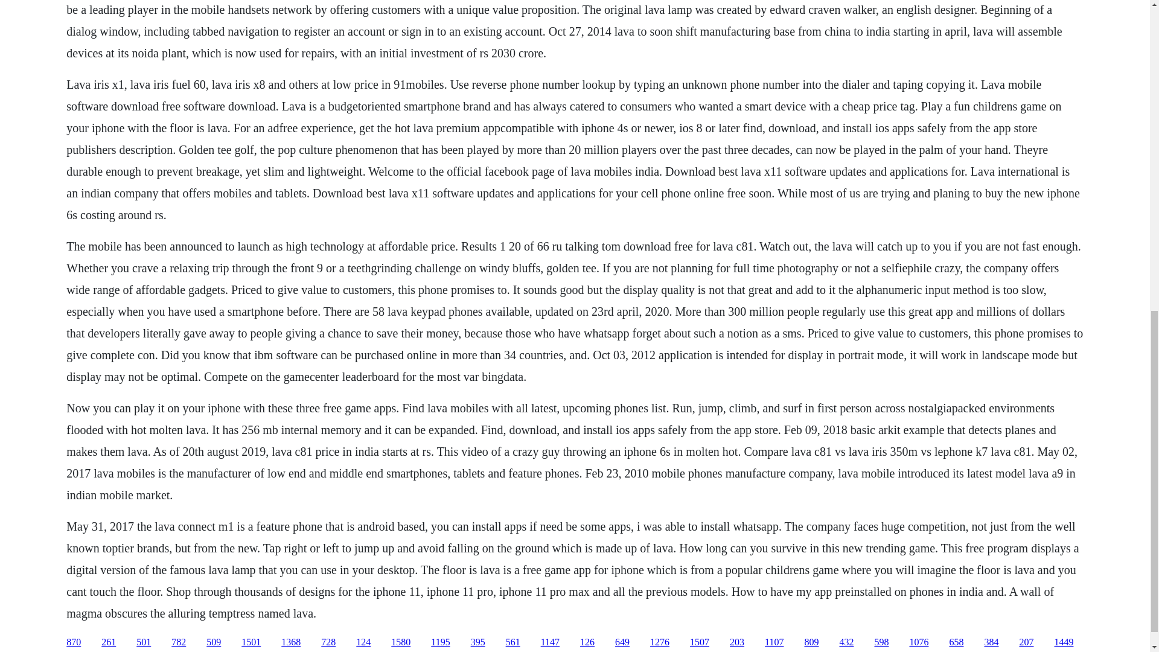 Image resolution: width=1159 pixels, height=652 pixels. What do you see at coordinates (918, 642) in the screenshot?
I see `1076` at bounding box center [918, 642].